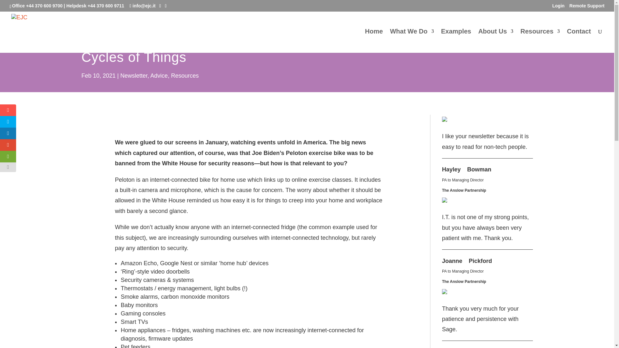  What do you see at coordinates (159, 75) in the screenshot?
I see `Advice` at bounding box center [159, 75].